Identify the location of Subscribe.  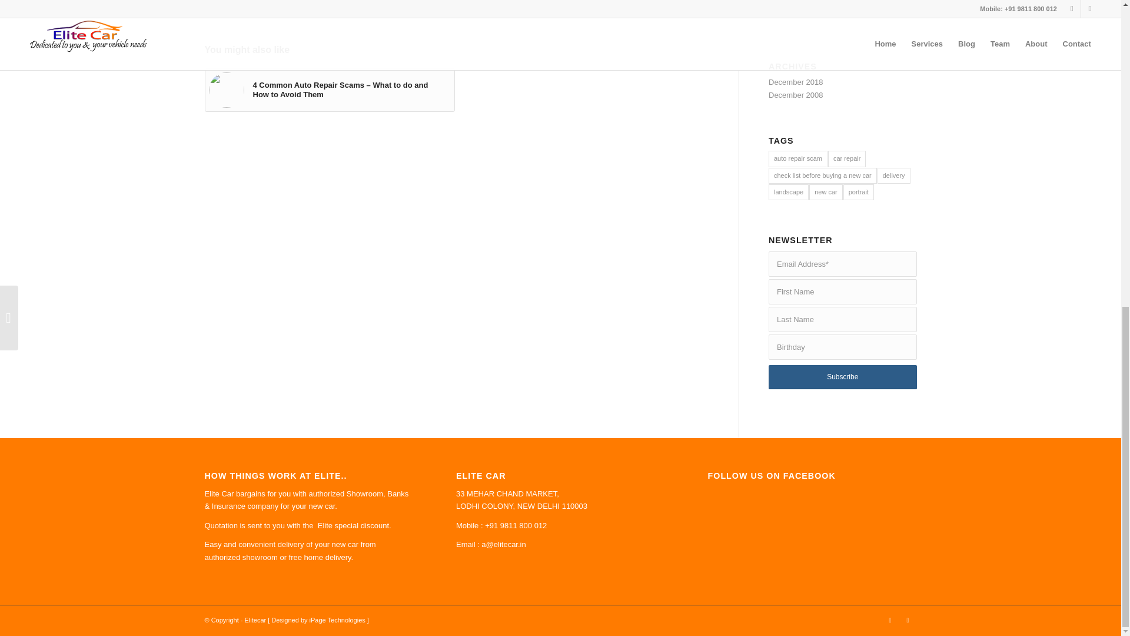
(842, 377).